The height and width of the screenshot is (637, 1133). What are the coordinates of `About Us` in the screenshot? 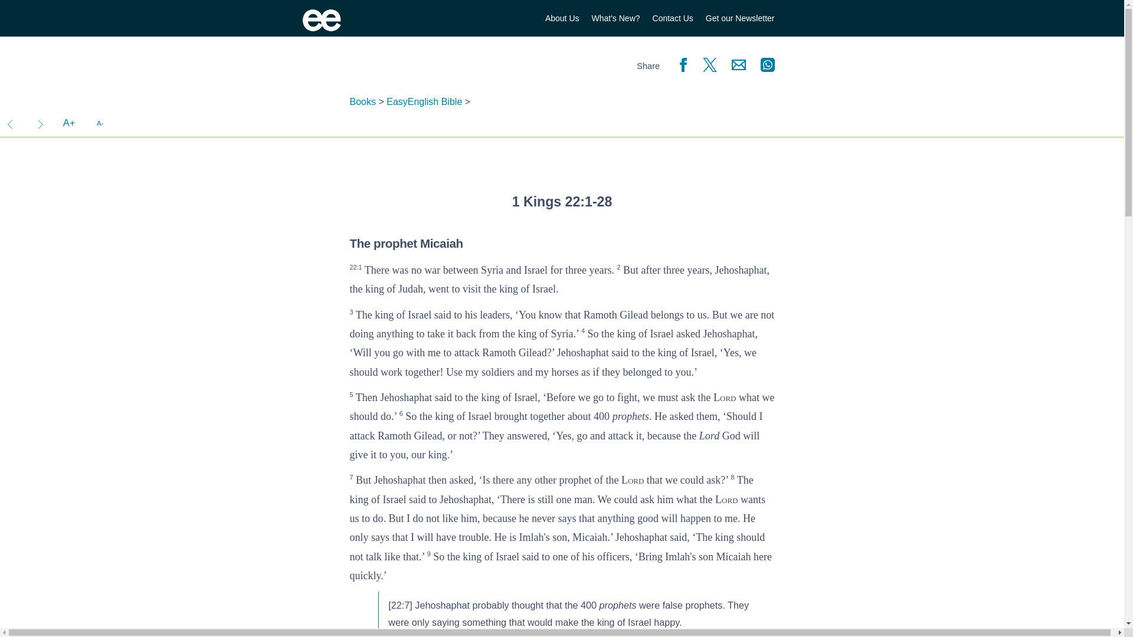 It's located at (562, 19).